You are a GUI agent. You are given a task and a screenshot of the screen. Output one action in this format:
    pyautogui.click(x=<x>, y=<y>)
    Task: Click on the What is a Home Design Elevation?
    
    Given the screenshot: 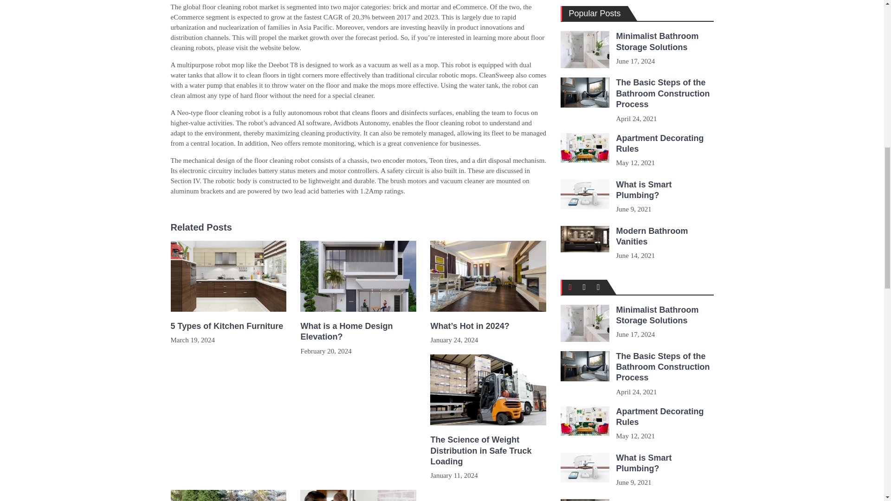 What is the action you would take?
    pyautogui.click(x=358, y=332)
    